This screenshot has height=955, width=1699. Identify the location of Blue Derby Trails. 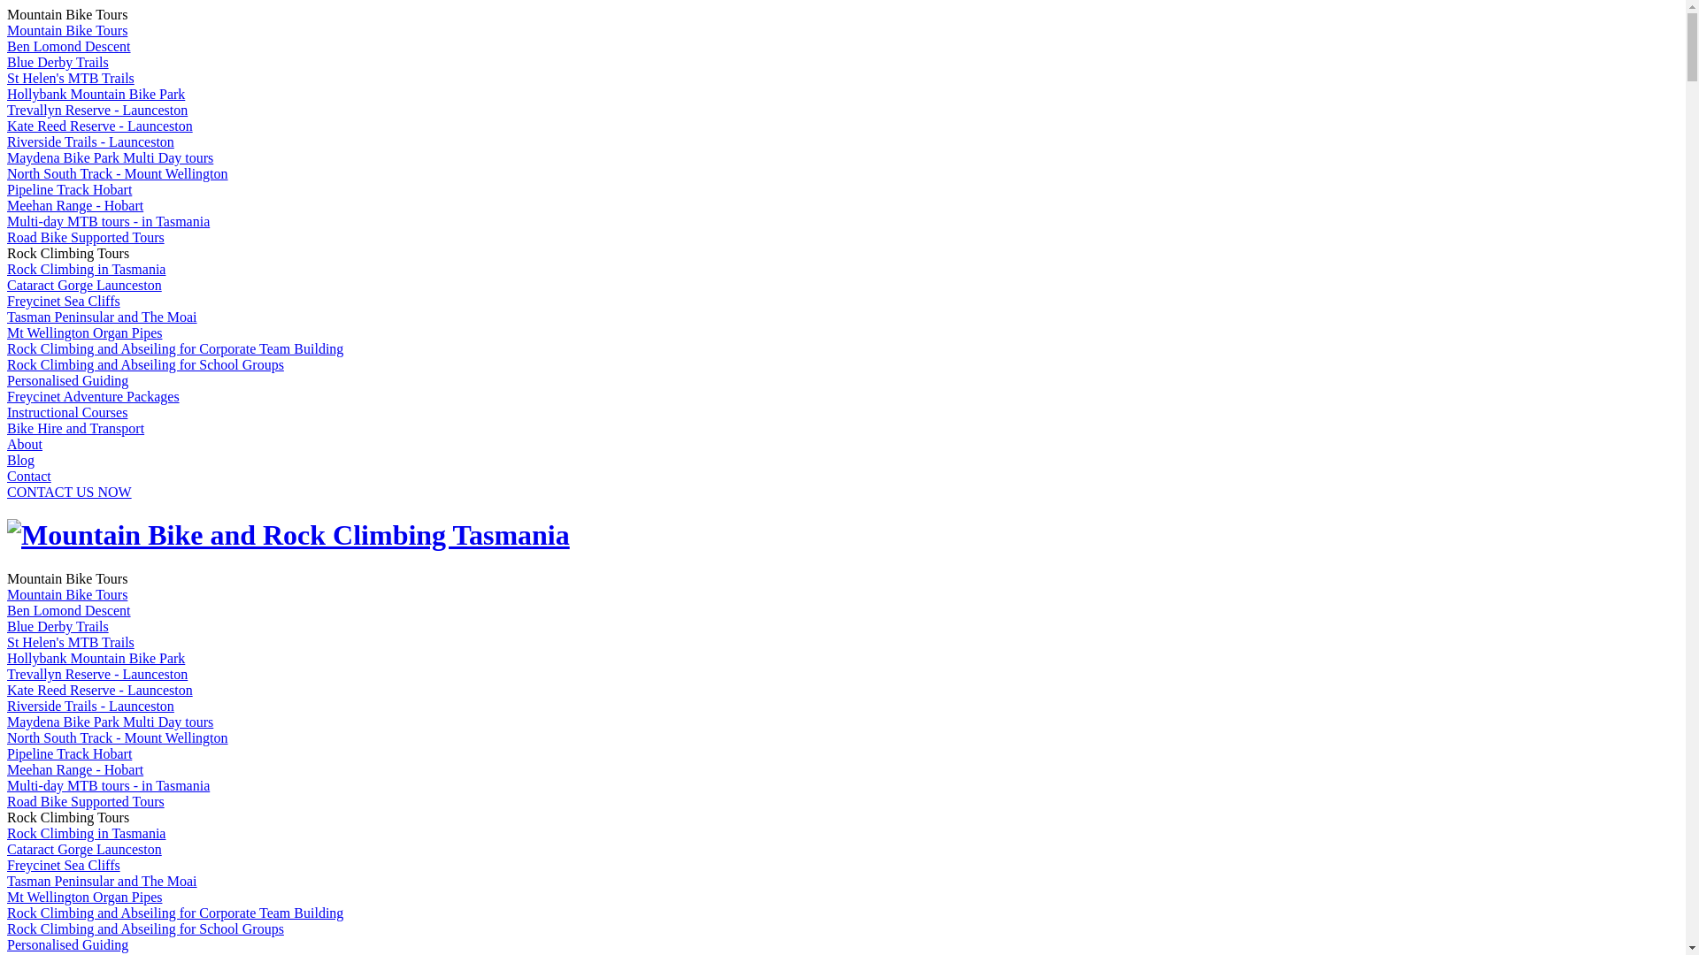
(58, 62).